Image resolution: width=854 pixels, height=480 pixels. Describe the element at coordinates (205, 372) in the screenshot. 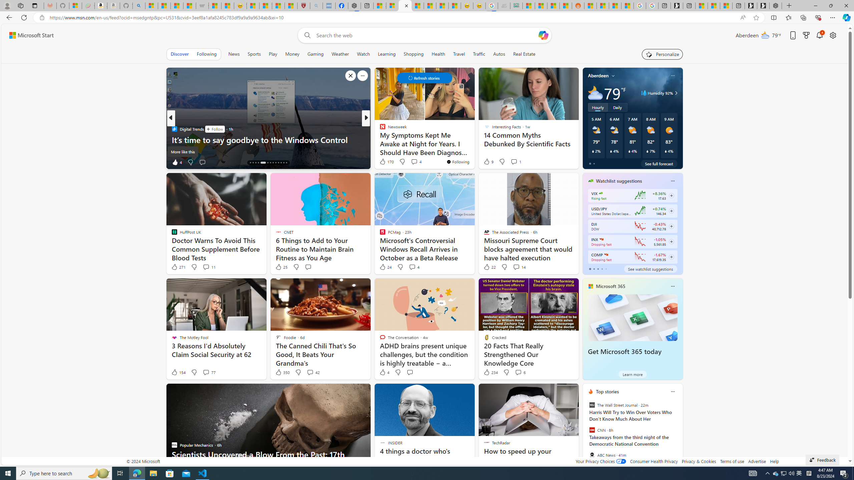

I see `View comments 77 Comment` at that location.